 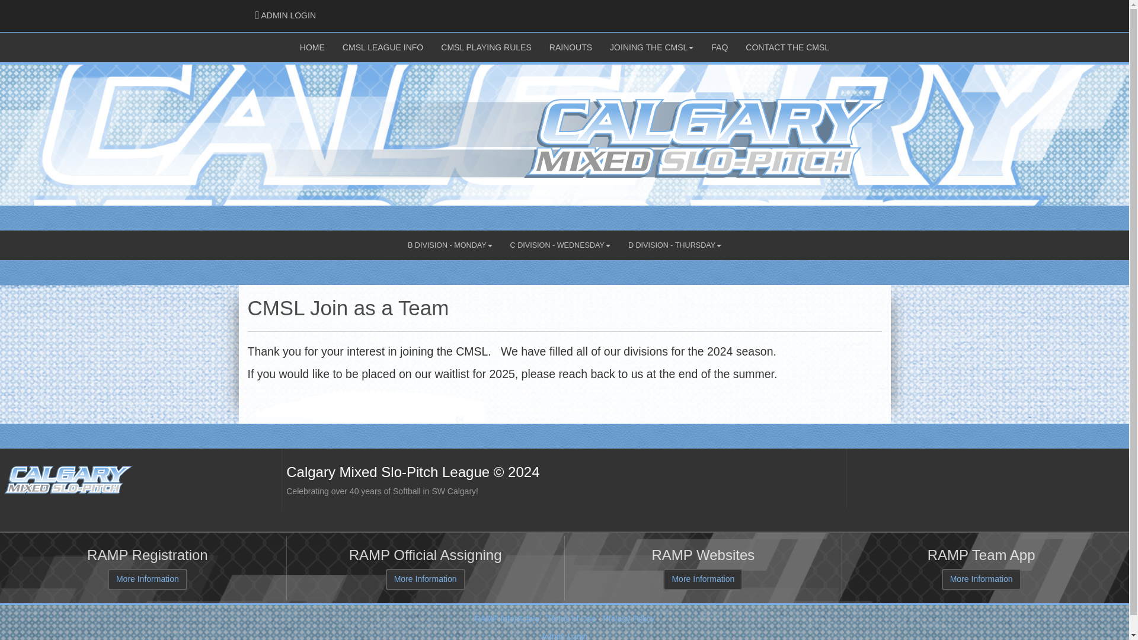 I want to click on CMSL LEAGUE INFO, so click(x=383, y=47).